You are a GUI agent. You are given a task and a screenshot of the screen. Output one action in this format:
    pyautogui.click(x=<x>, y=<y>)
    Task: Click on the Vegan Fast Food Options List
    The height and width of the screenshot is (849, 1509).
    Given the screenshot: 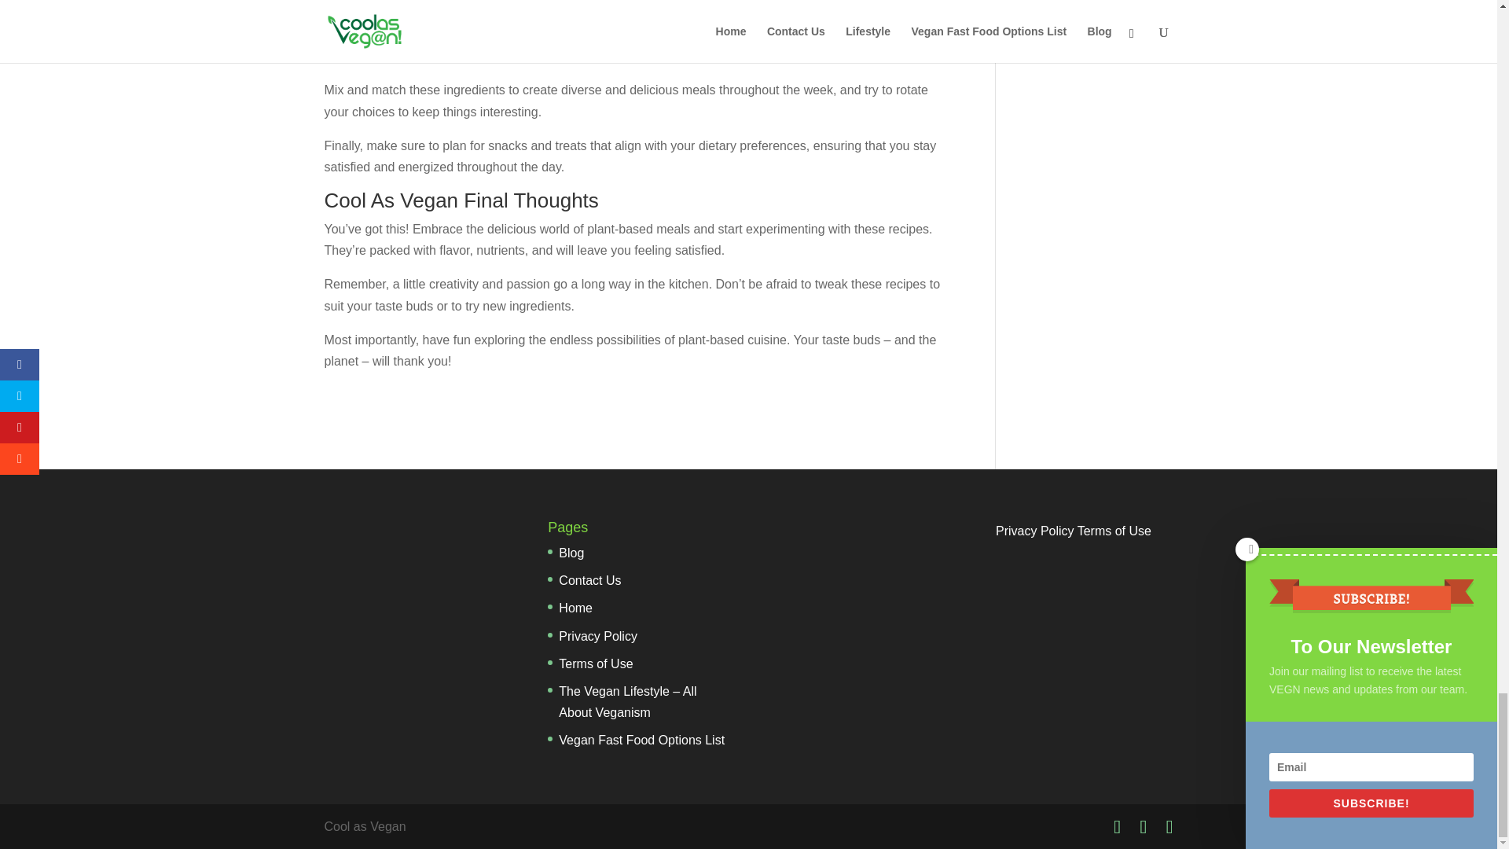 What is the action you would take?
    pyautogui.click(x=641, y=741)
    